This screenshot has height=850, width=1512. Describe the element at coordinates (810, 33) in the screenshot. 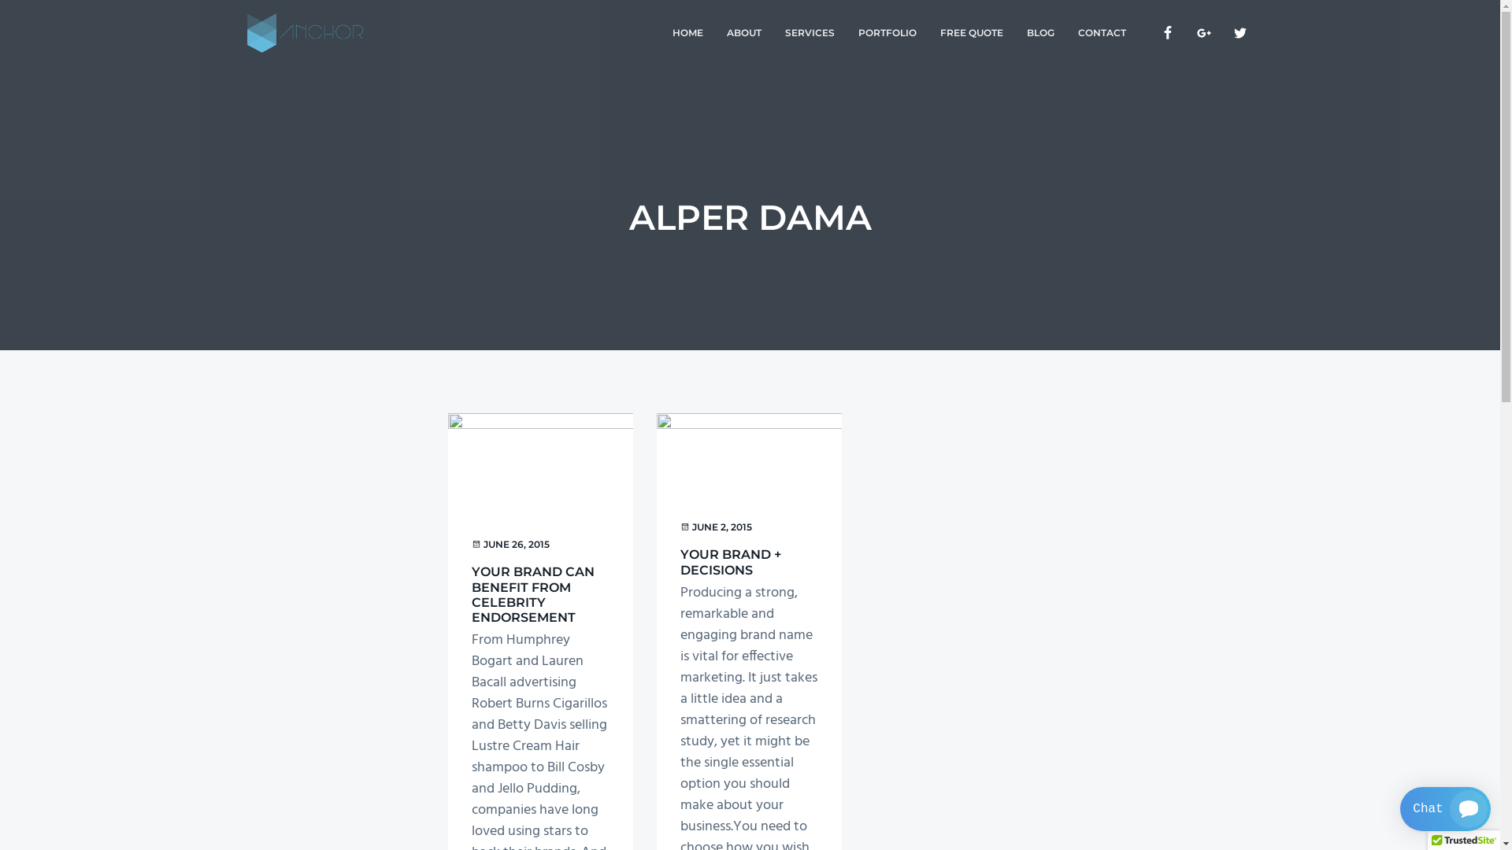

I see `SERVICES` at that location.